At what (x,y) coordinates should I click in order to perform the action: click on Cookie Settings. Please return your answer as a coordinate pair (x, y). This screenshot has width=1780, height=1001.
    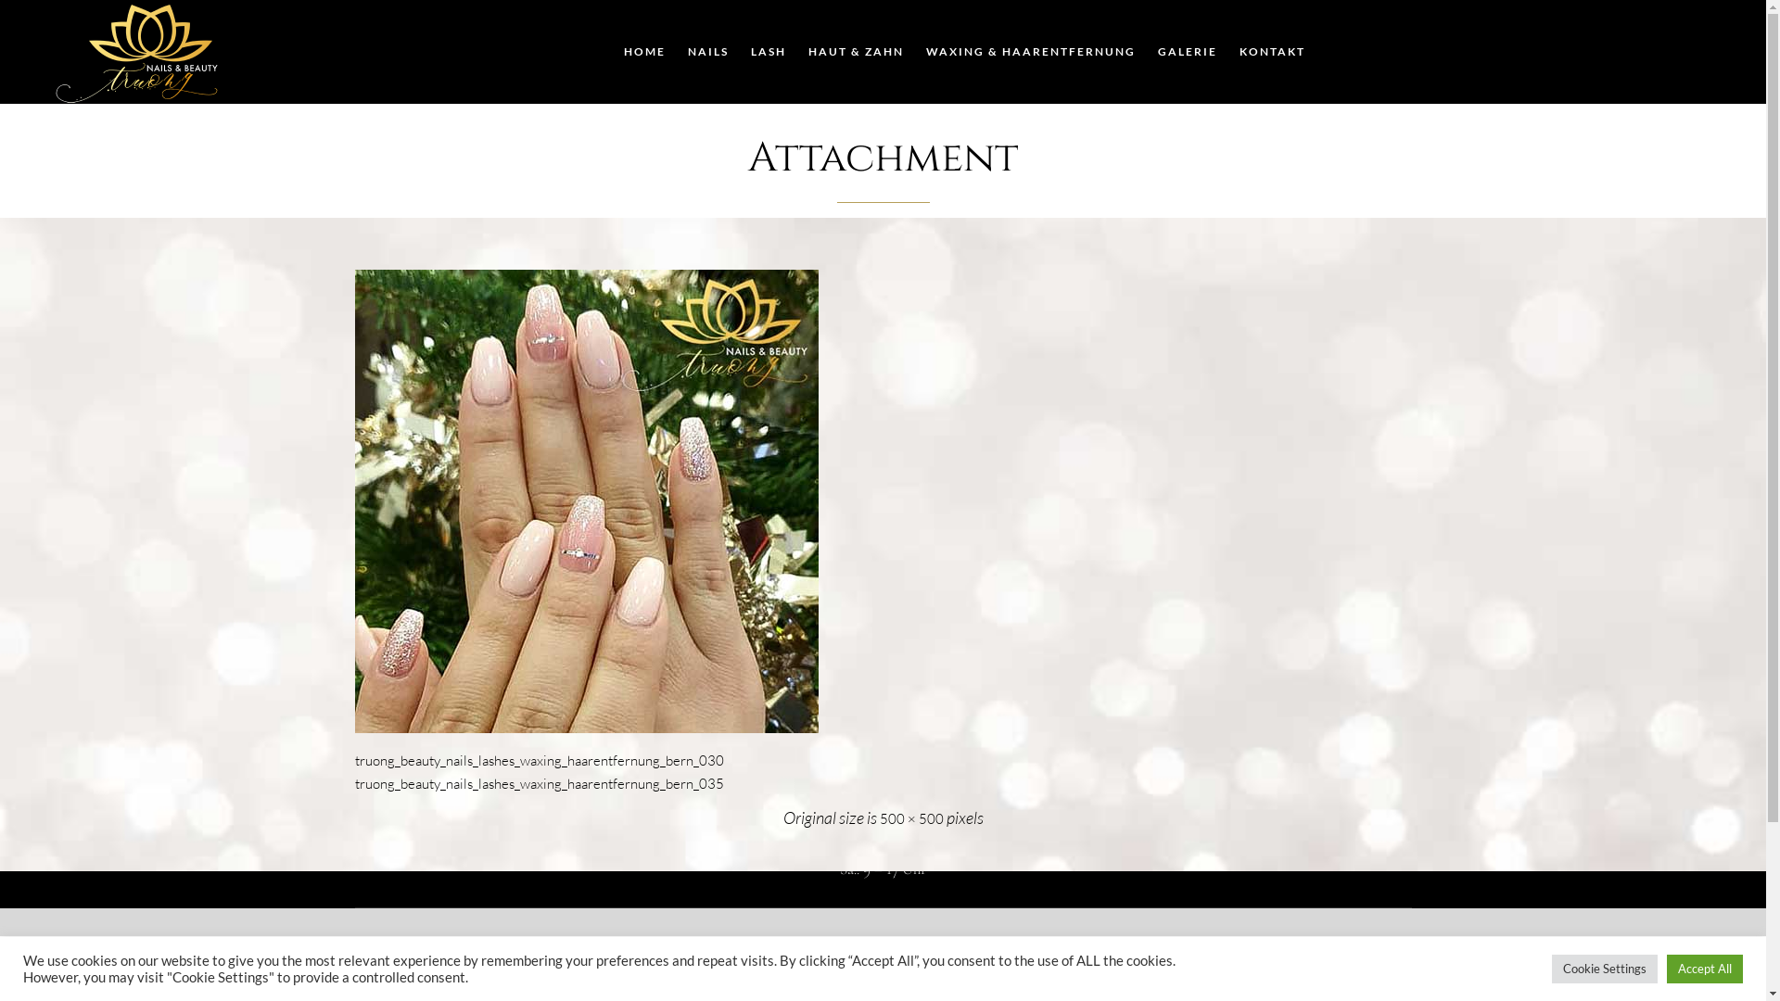
    Looking at the image, I should click on (1605, 969).